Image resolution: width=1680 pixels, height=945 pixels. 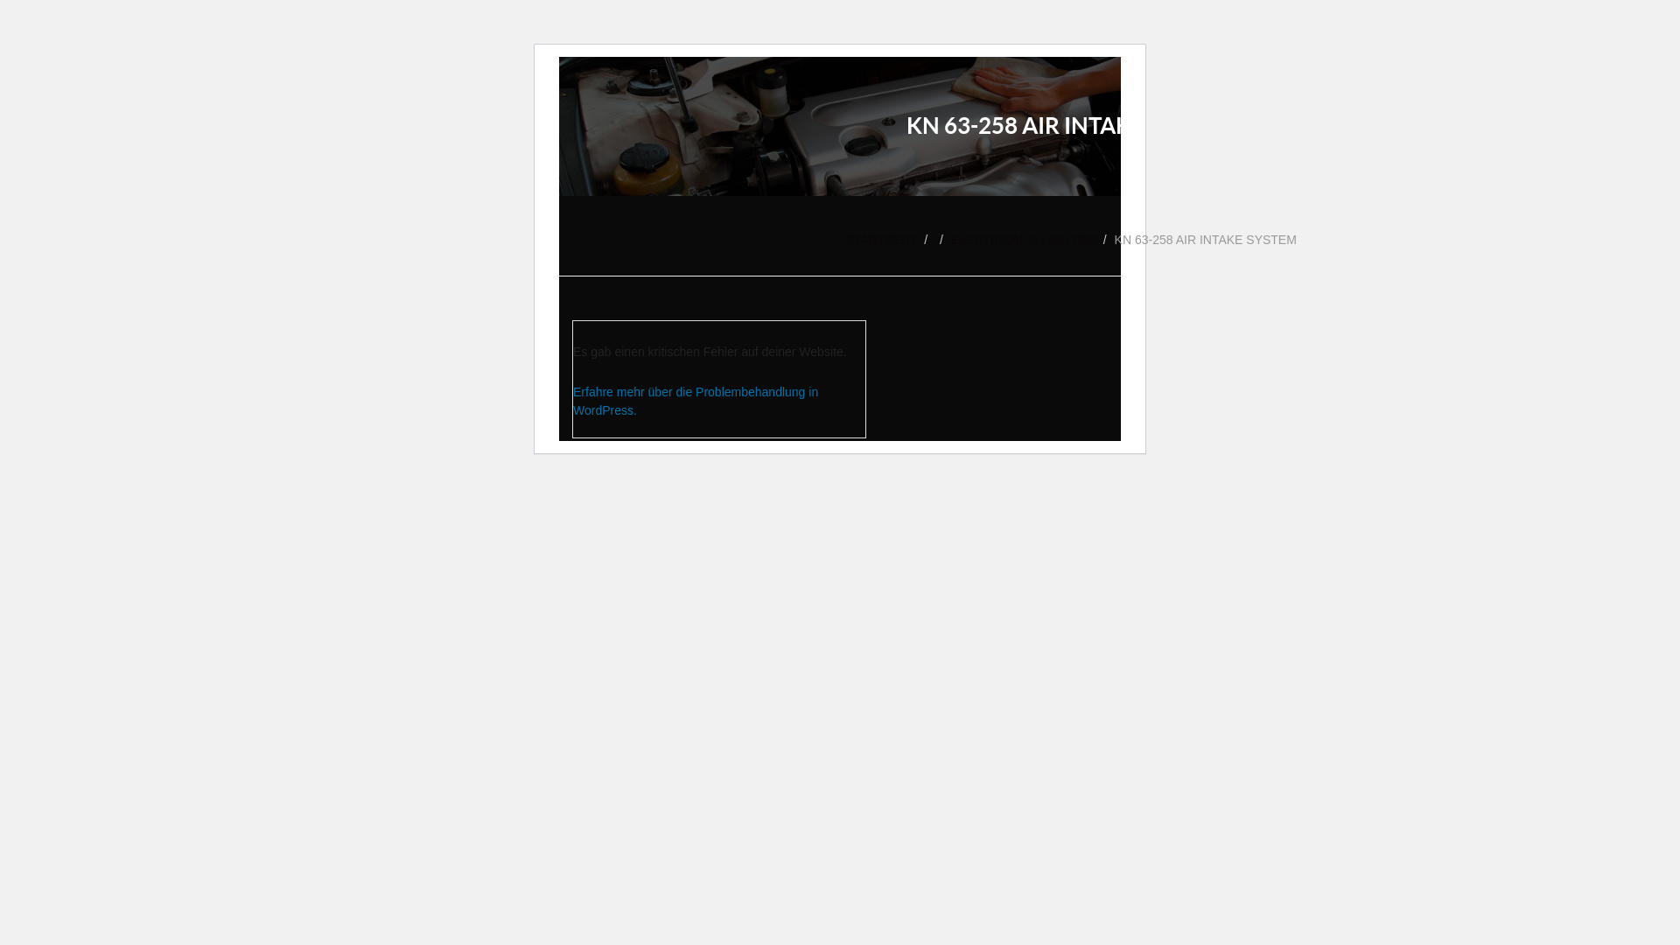 I want to click on ELECTRICAL & LIGHTING, so click(x=1025, y=240).